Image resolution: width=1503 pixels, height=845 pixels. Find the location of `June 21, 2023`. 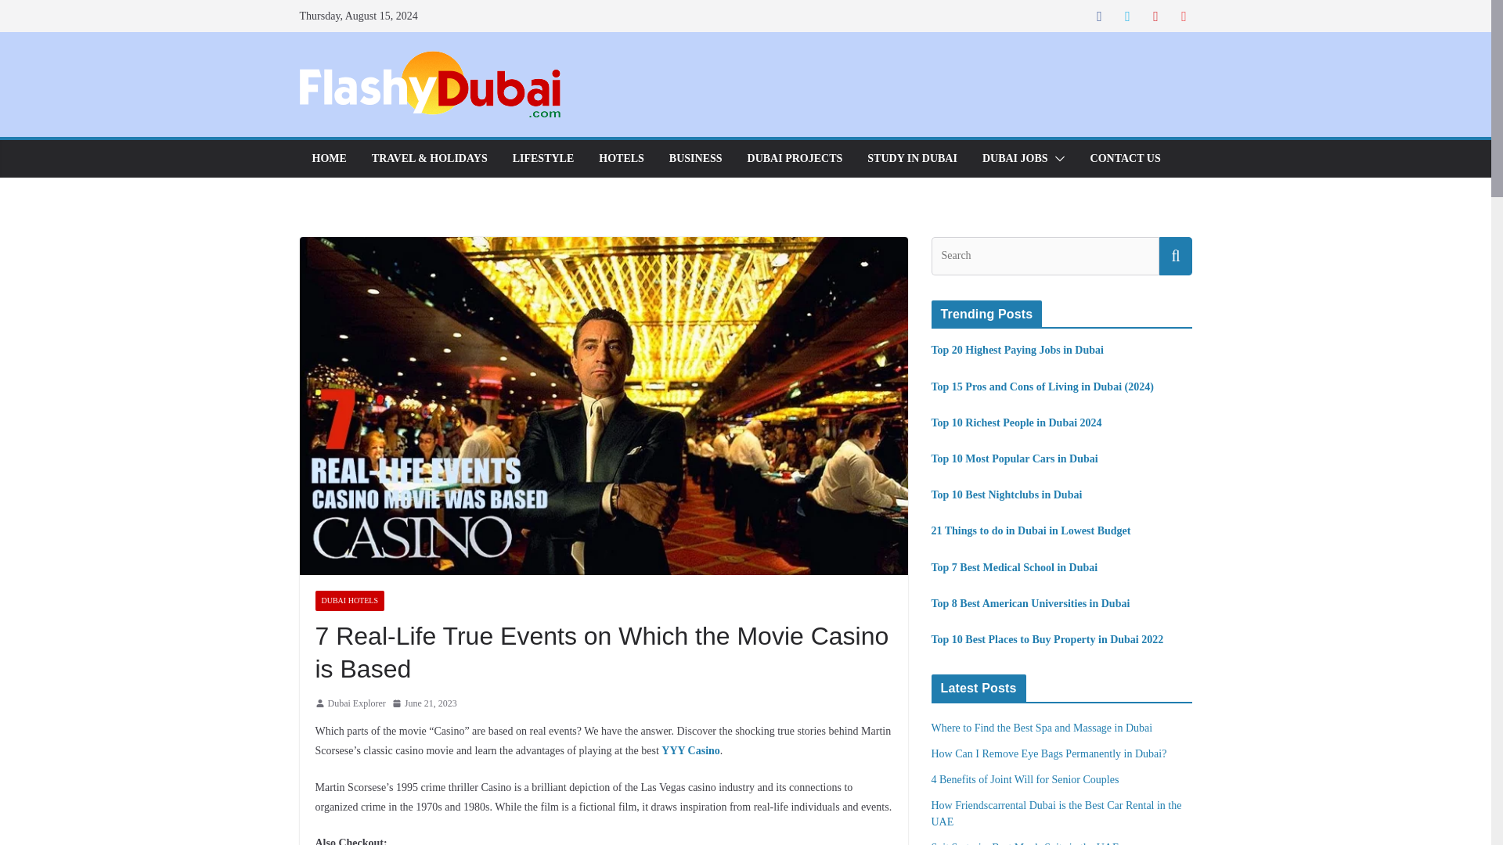

June 21, 2023 is located at coordinates (424, 704).